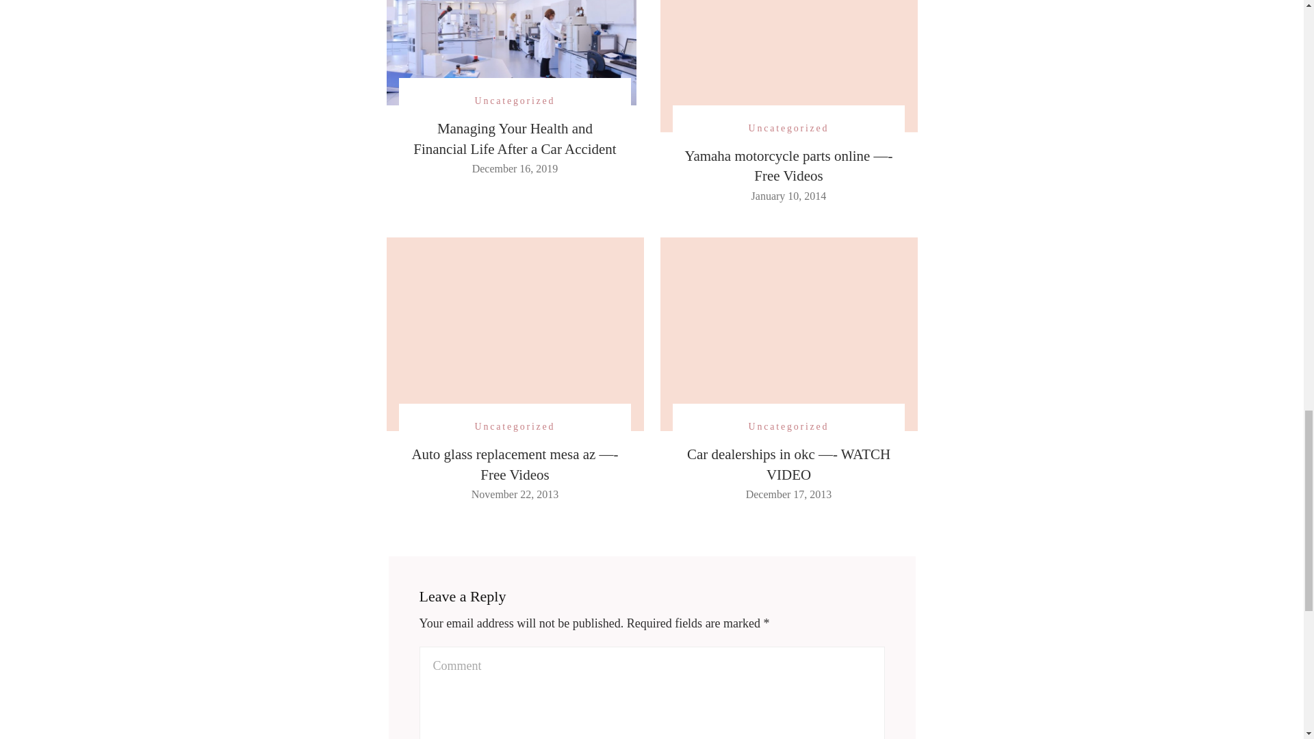  What do you see at coordinates (788, 494) in the screenshot?
I see `December 17, 2013` at bounding box center [788, 494].